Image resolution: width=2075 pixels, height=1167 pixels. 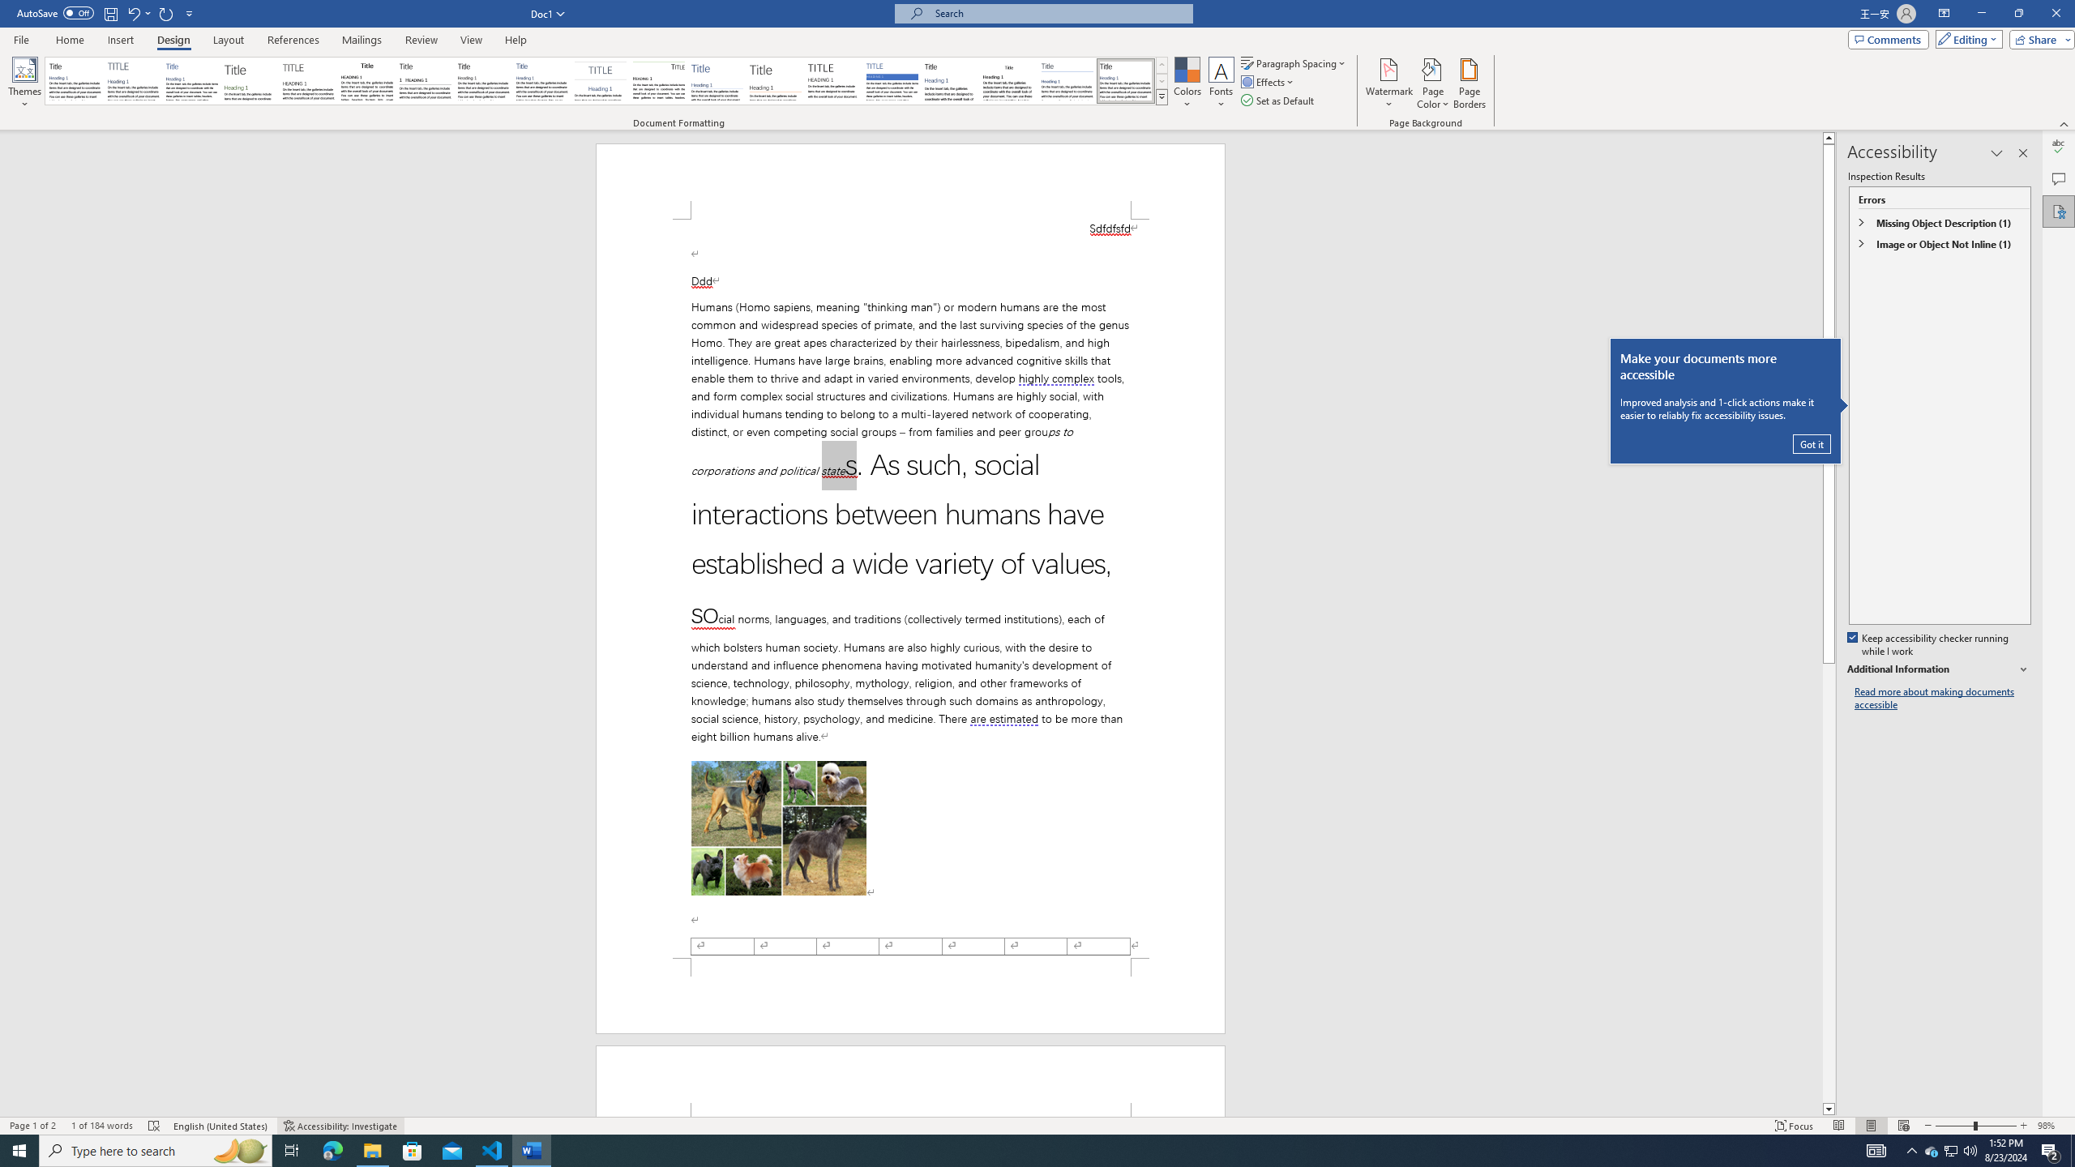 I want to click on Read more about making documents accessible, so click(x=1943, y=699).